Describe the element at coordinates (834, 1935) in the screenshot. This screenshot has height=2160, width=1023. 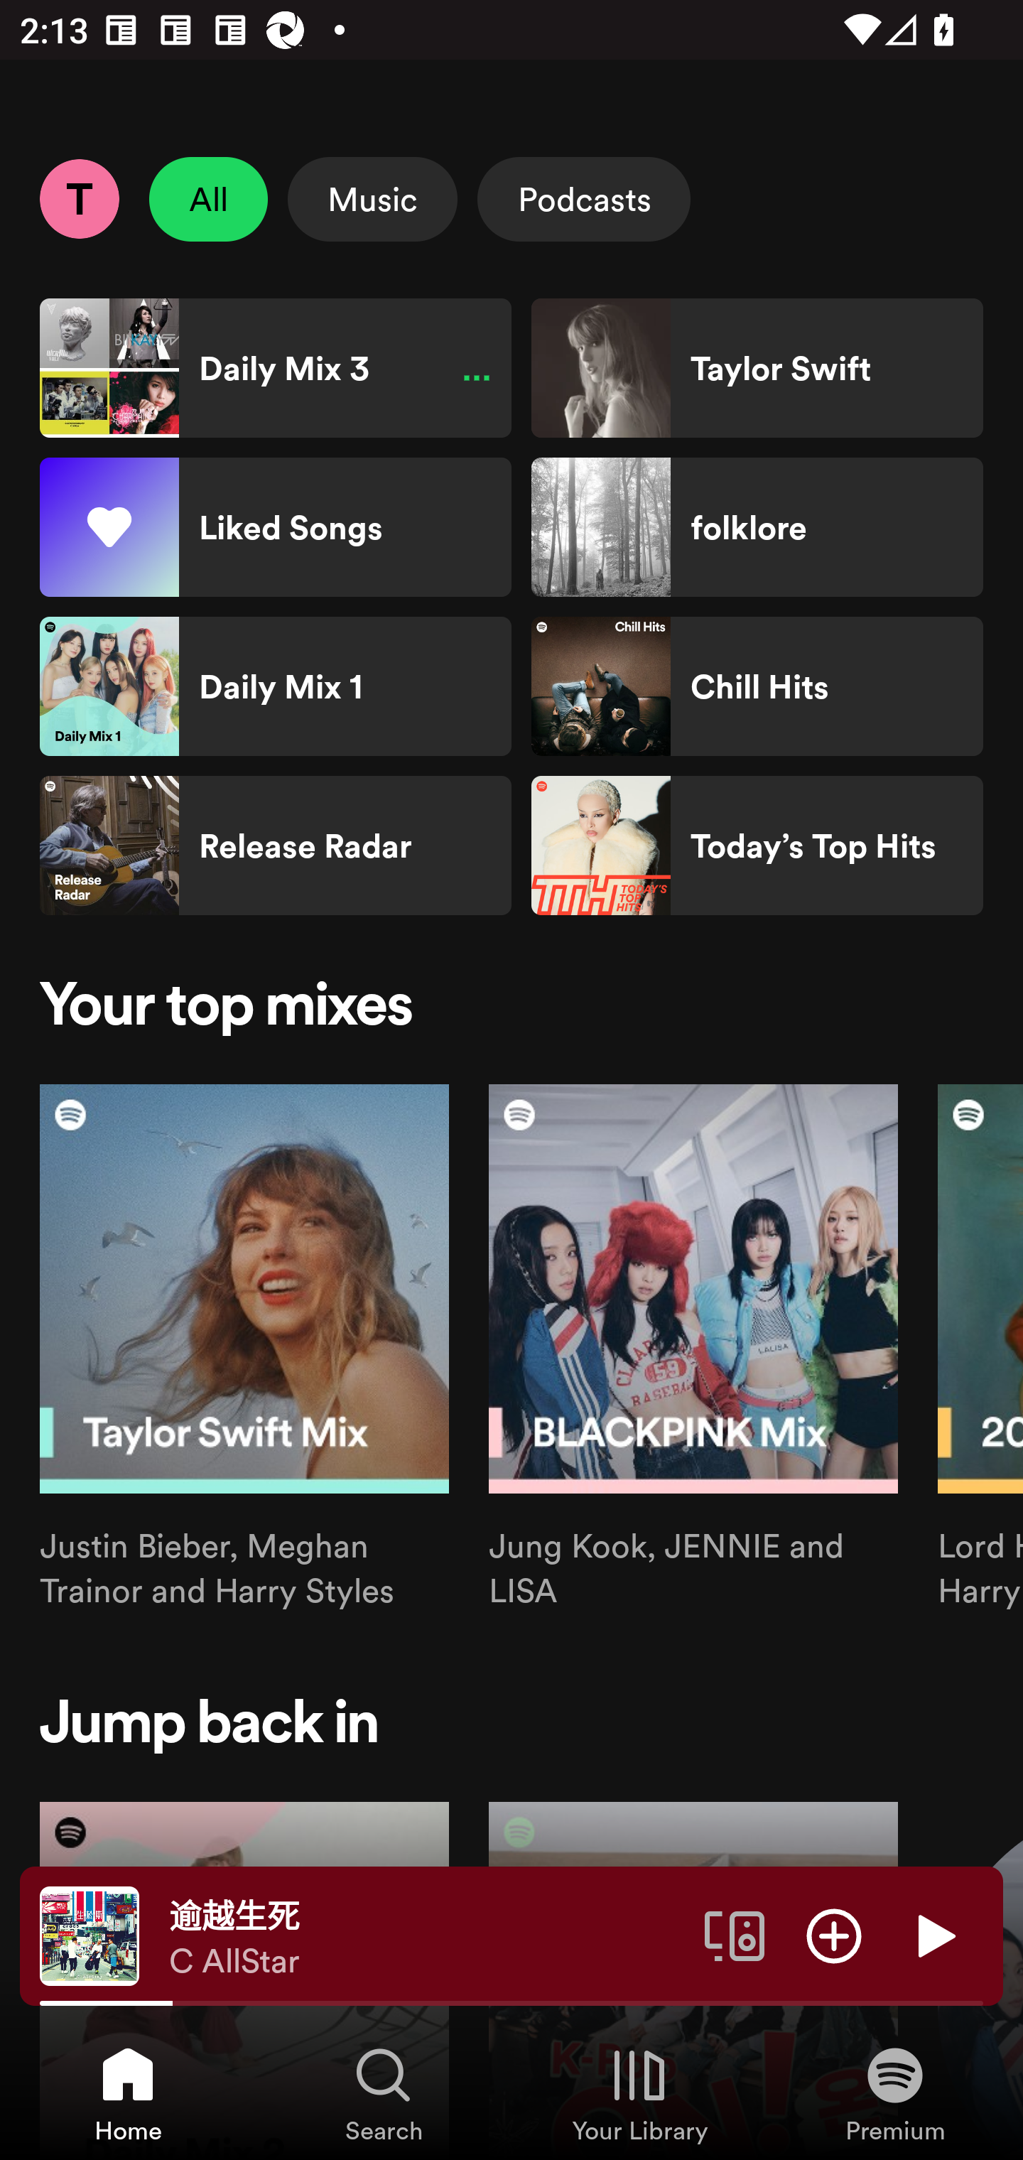
I see `Add item` at that location.